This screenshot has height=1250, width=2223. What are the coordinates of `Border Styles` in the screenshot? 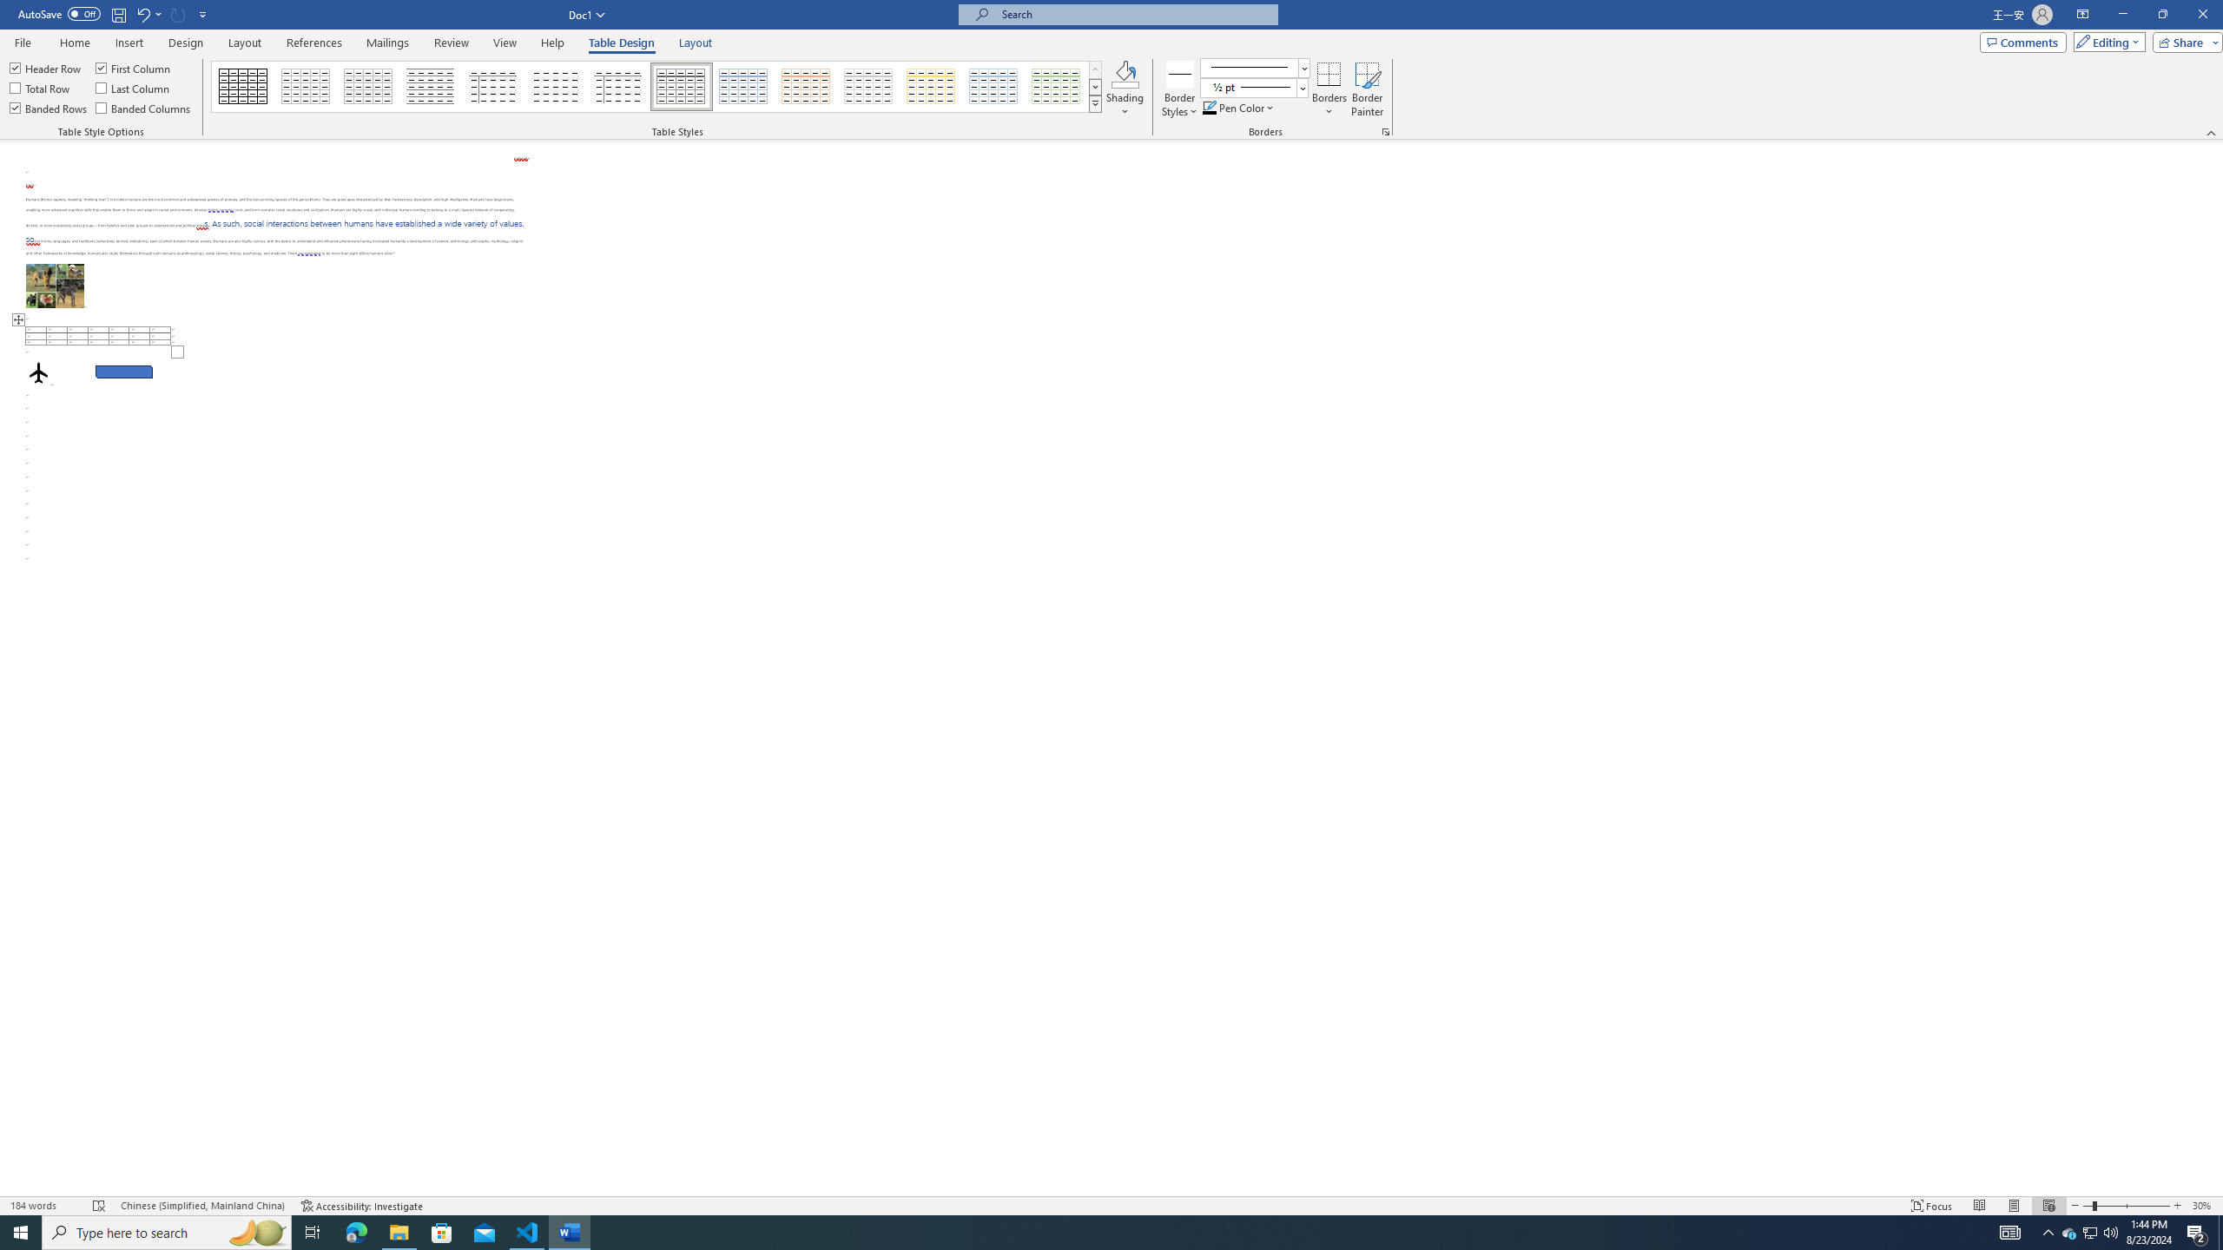 It's located at (1180, 89).